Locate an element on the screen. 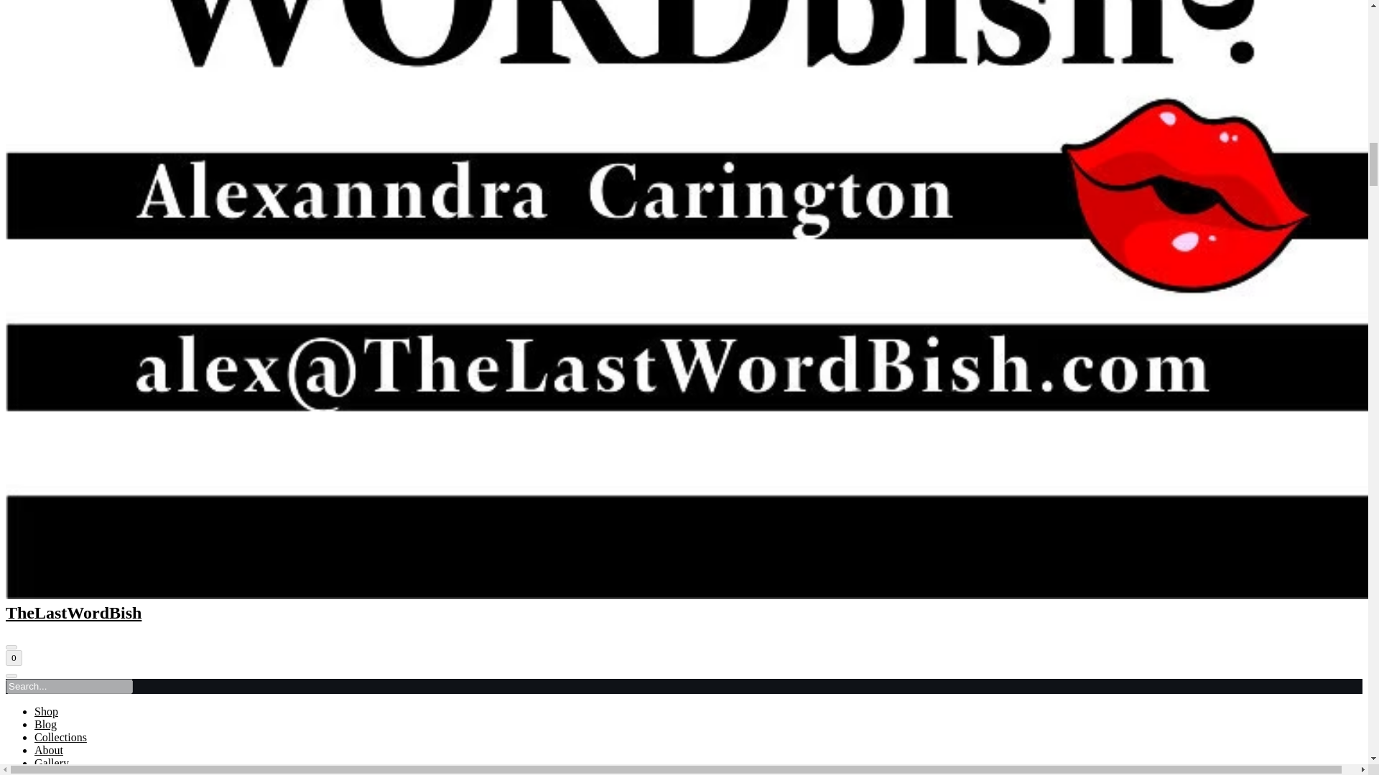  Gallery is located at coordinates (52, 764).